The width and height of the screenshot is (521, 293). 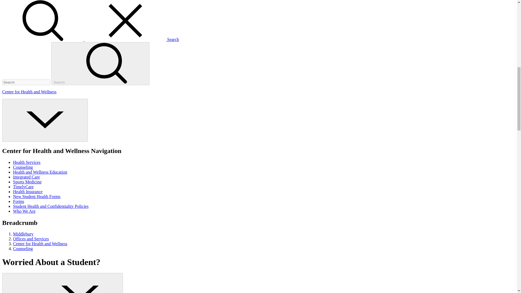 I want to click on Health Insurance, so click(x=28, y=192).